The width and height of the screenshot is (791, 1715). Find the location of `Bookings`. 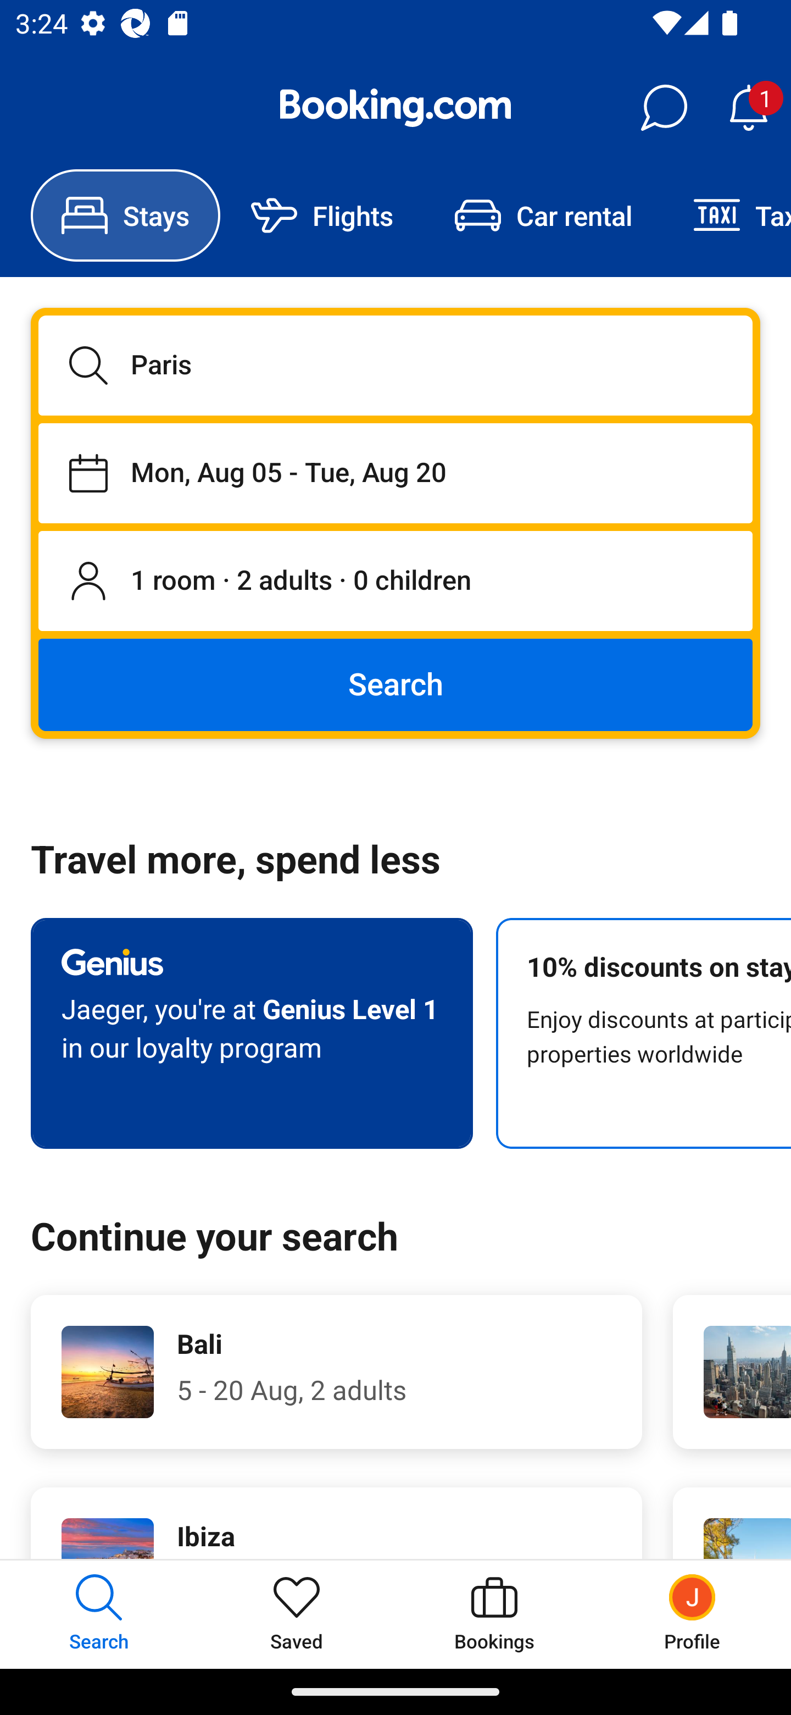

Bookings is located at coordinates (494, 1614).